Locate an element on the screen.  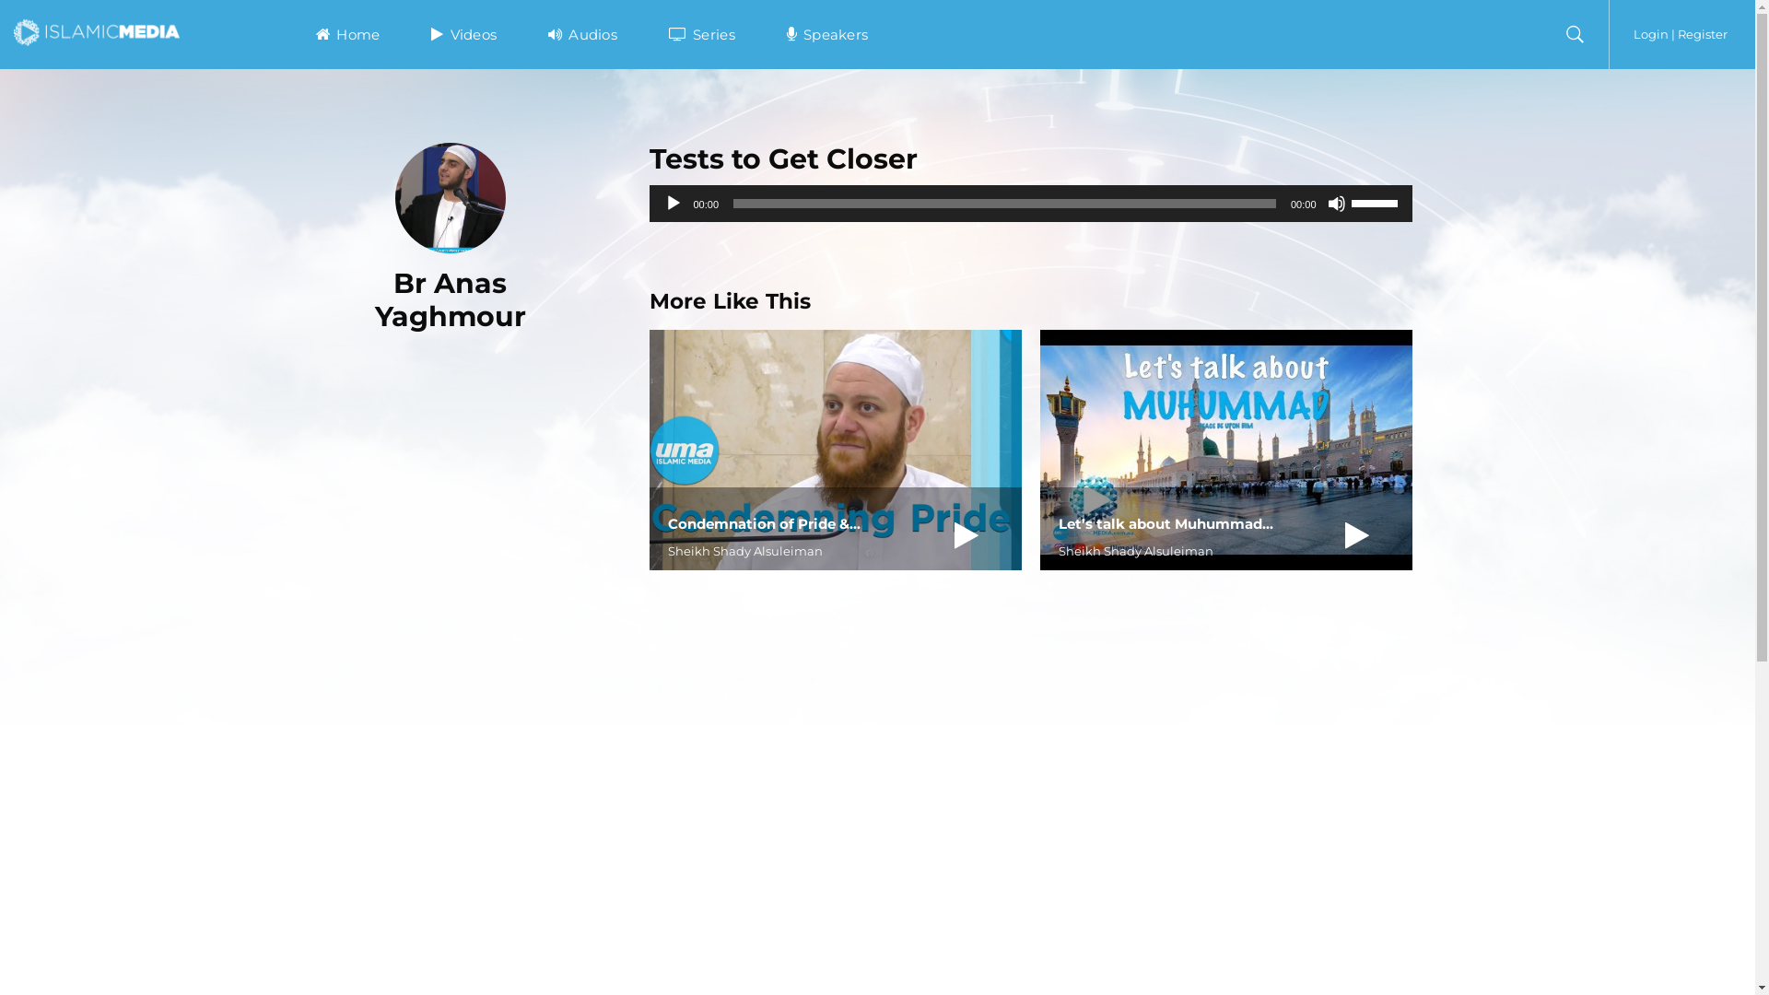
Videos is located at coordinates (464, 35).